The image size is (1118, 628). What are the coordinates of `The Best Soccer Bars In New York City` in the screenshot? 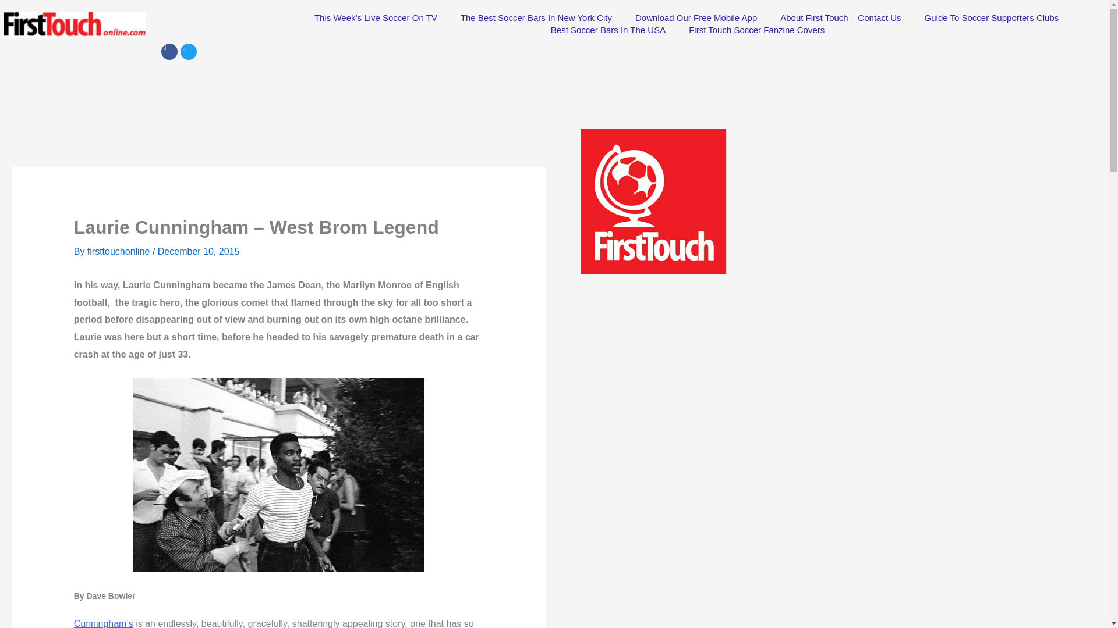 It's located at (536, 17).